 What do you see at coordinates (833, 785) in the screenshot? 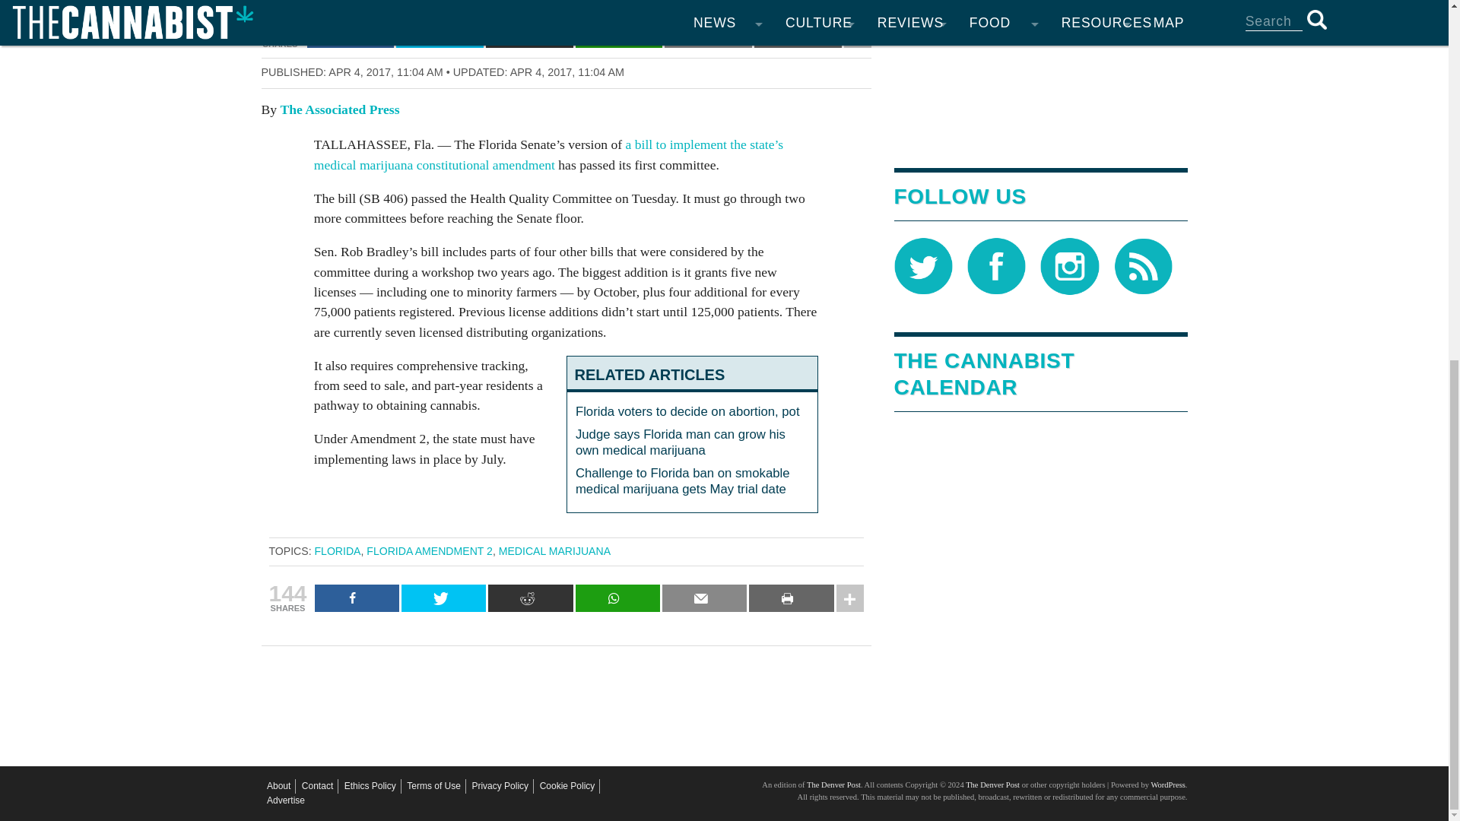
I see `The Denver Post` at bounding box center [833, 785].